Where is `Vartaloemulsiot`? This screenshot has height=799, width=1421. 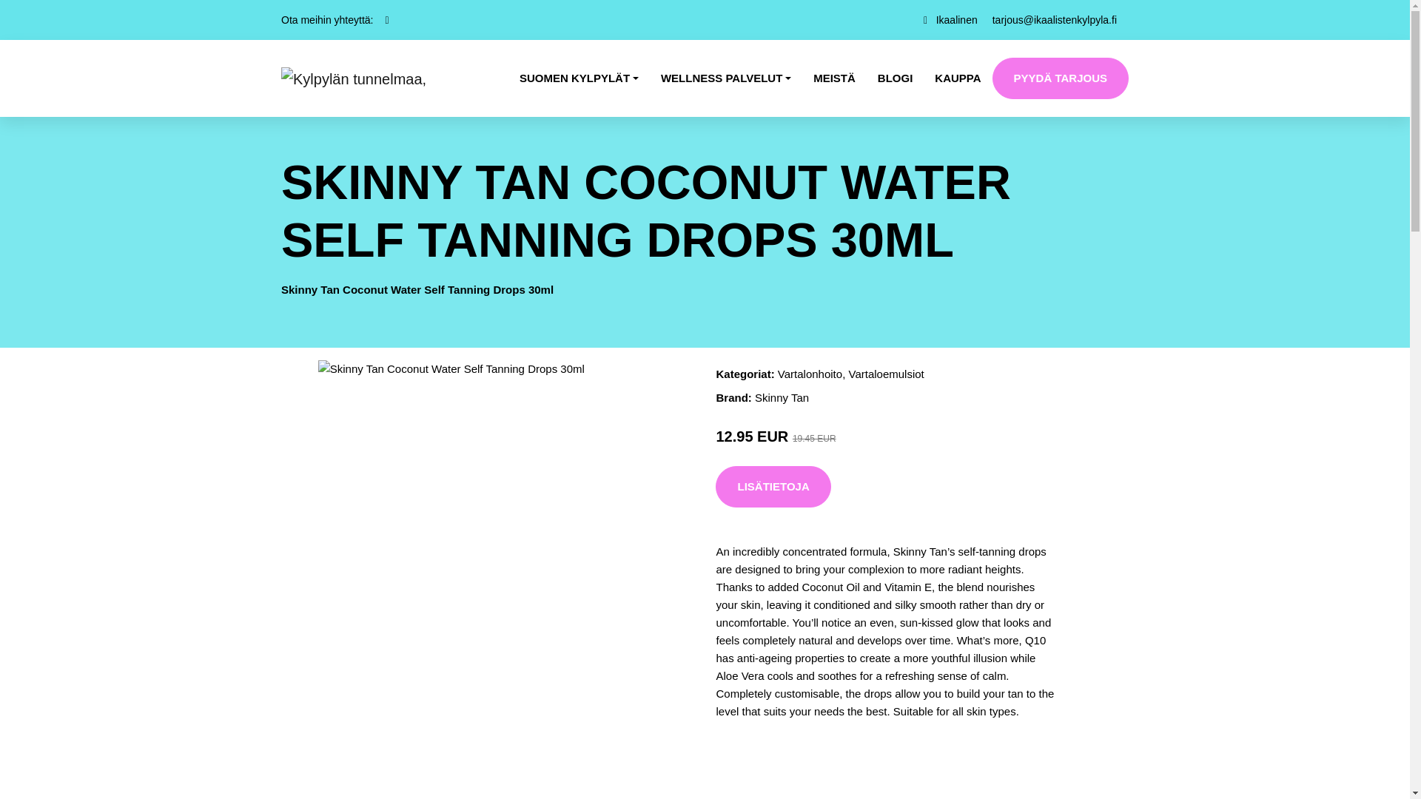
Vartaloemulsiot is located at coordinates (886, 374).